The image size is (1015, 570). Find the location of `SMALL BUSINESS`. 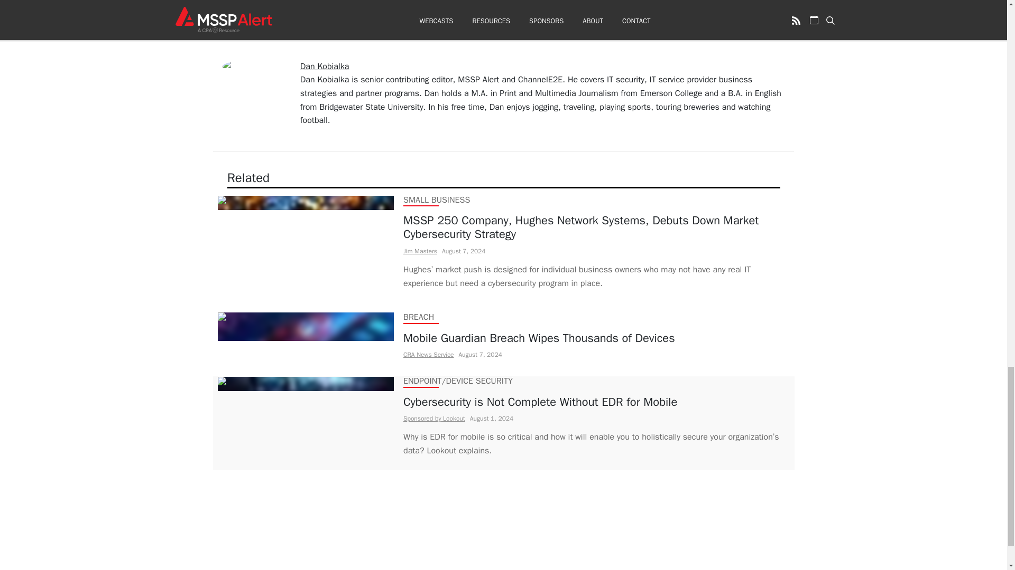

SMALL BUSINESS is located at coordinates (436, 199).